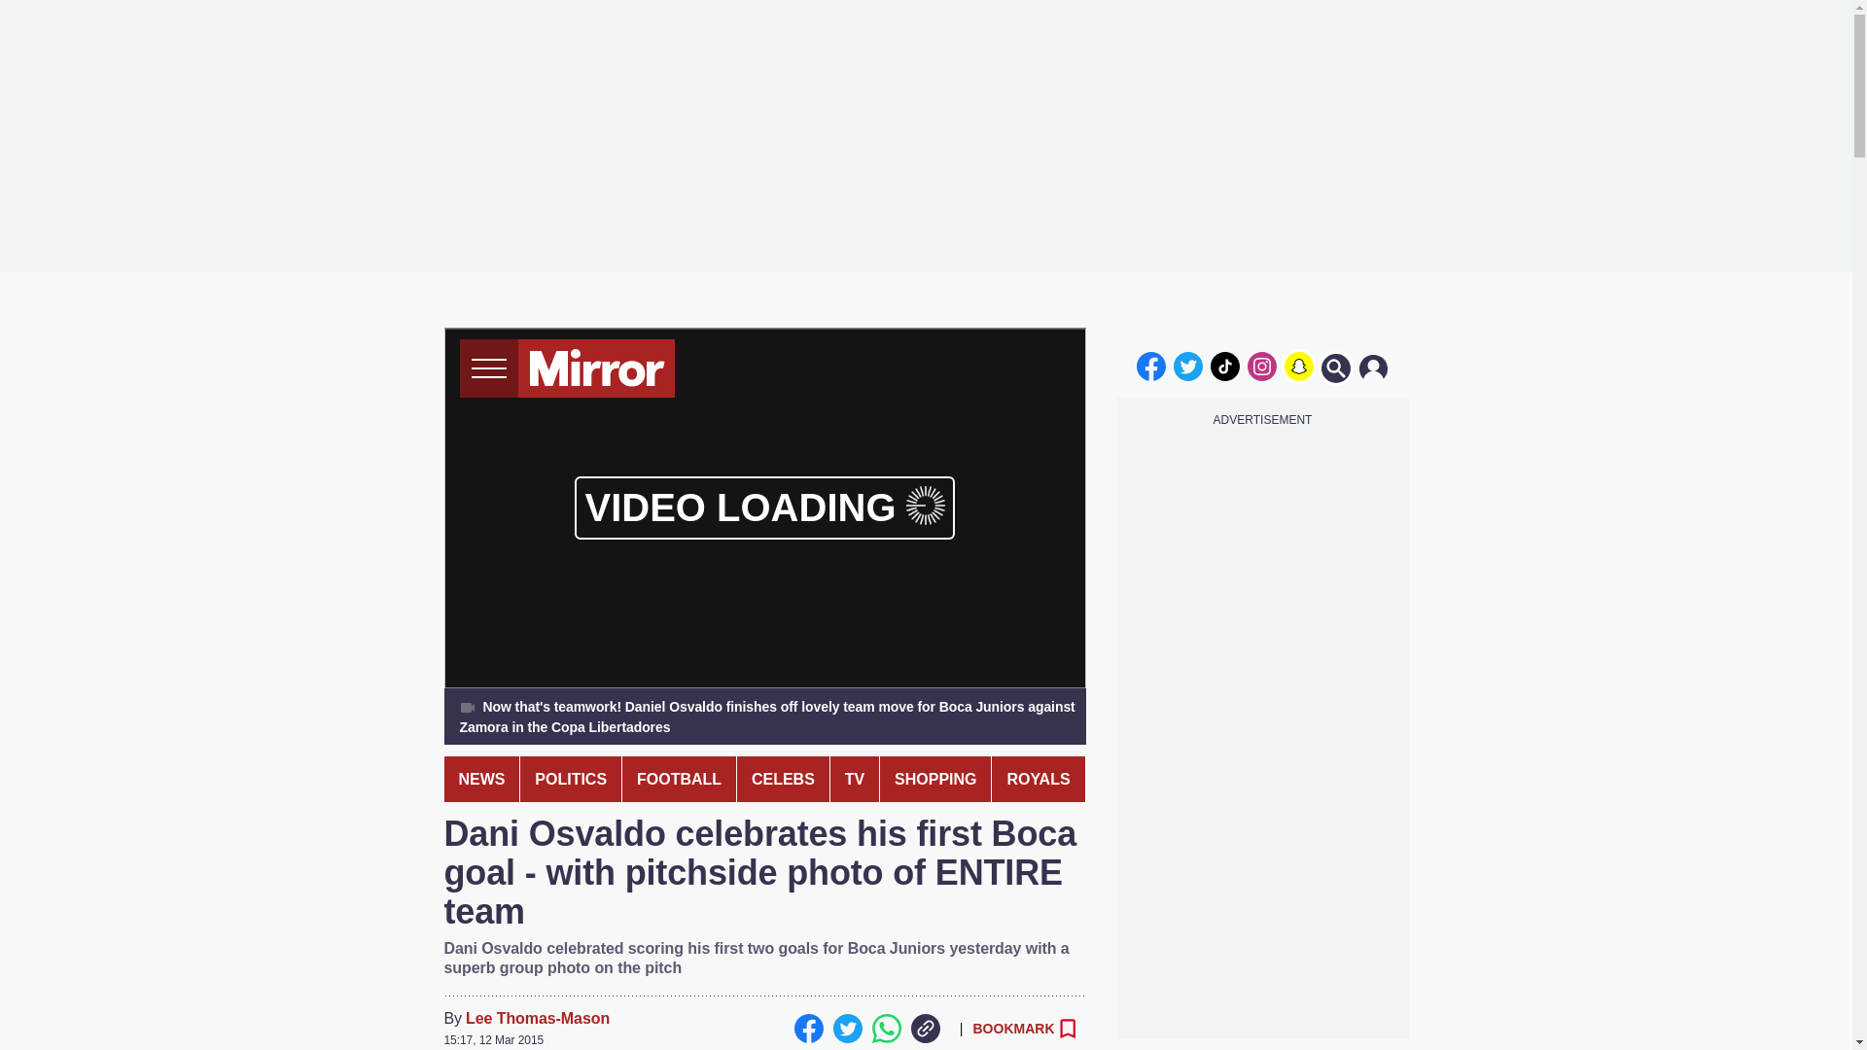 Image resolution: width=1867 pixels, height=1050 pixels. I want to click on tiktok, so click(1225, 366).